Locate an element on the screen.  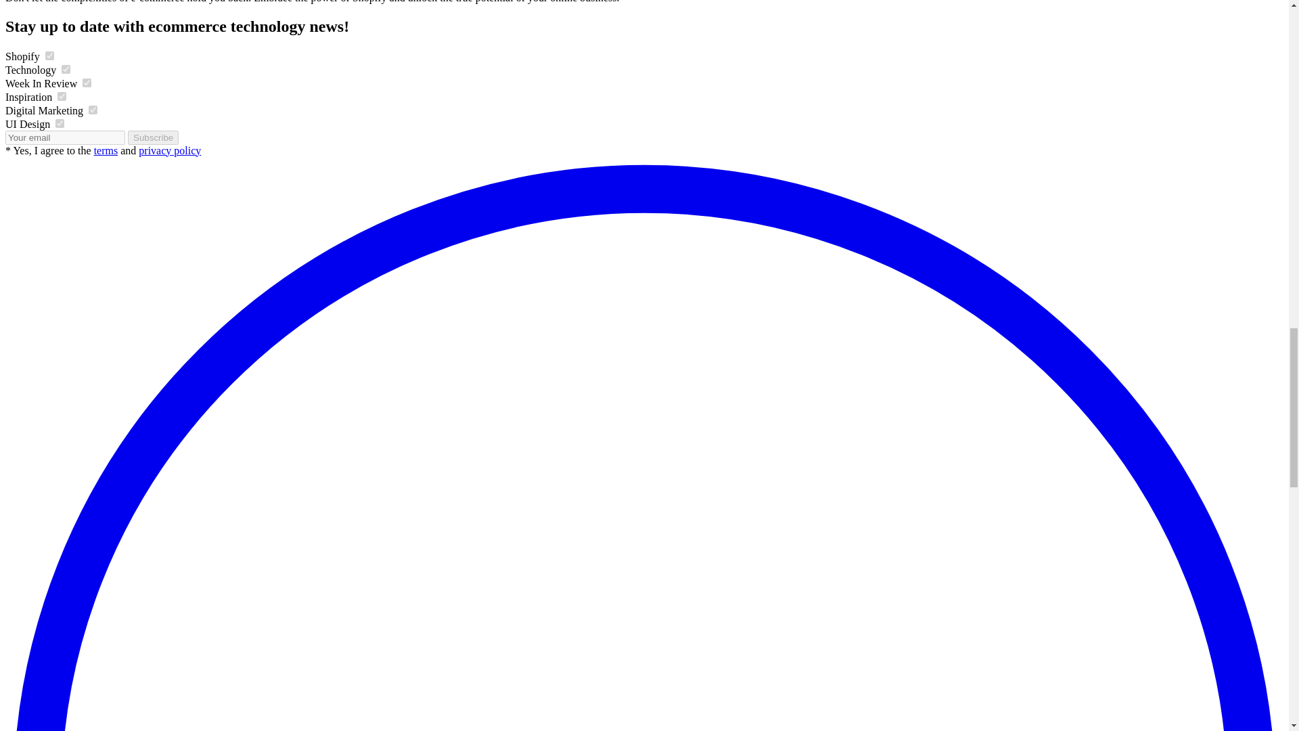
on is located at coordinates (60, 123).